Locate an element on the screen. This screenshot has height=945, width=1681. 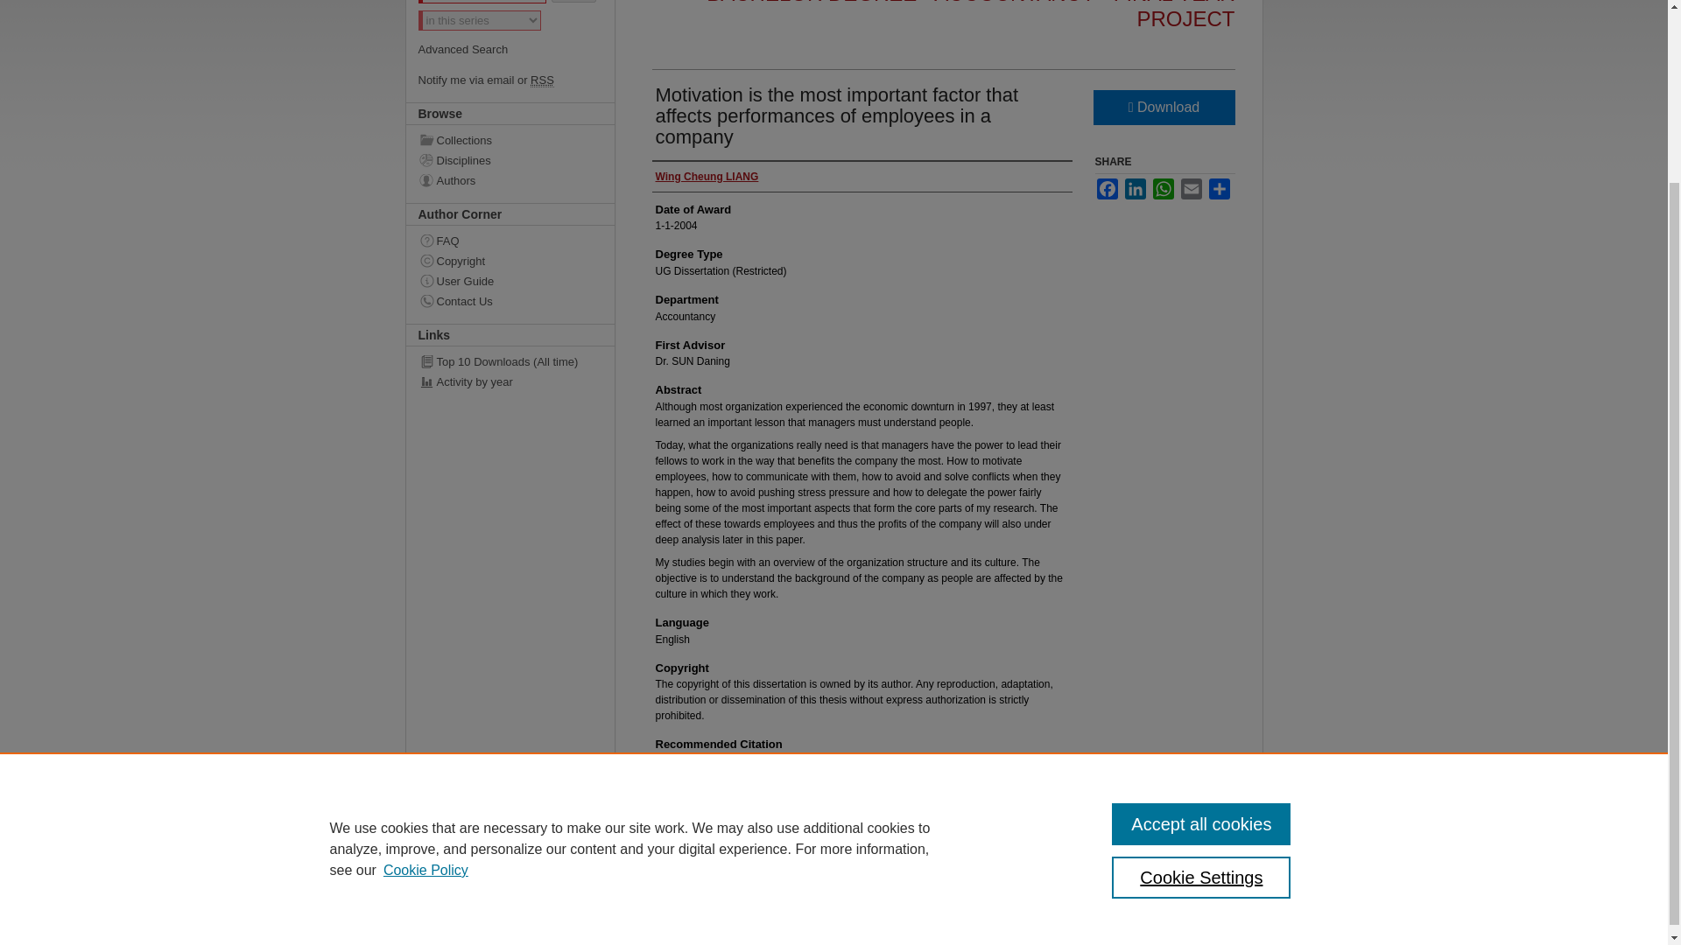
Browse by Collections is located at coordinates (524, 140).